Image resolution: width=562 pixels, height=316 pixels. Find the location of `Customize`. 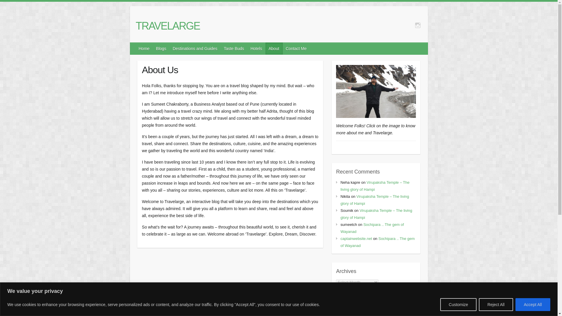

Customize is located at coordinates (458, 304).